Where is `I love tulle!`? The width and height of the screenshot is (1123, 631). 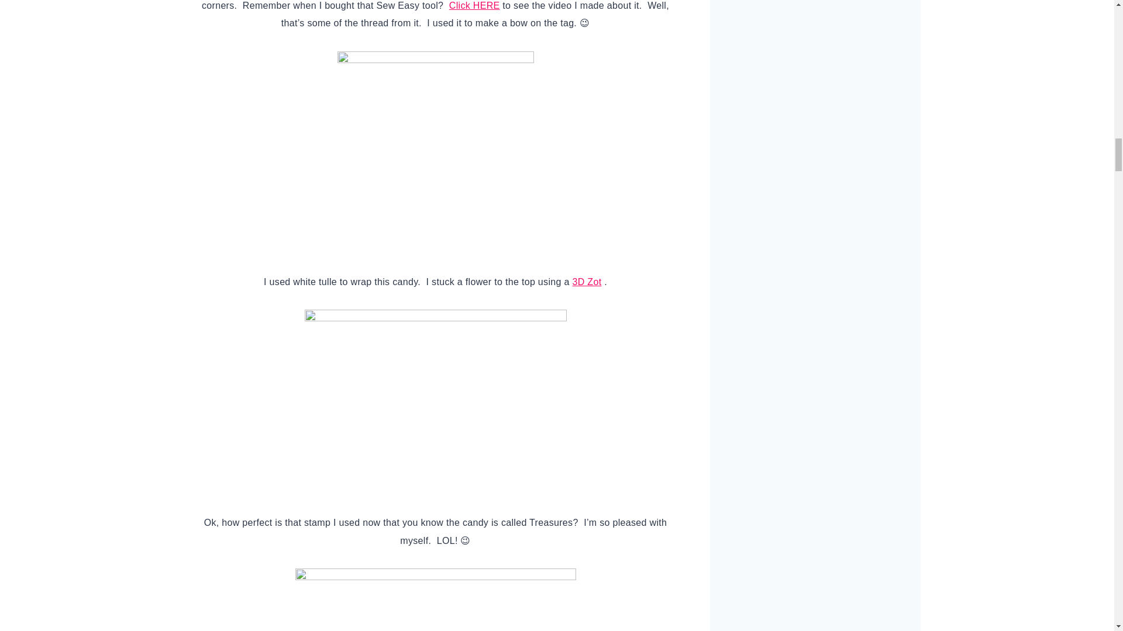 I love tulle! is located at coordinates (435, 153).